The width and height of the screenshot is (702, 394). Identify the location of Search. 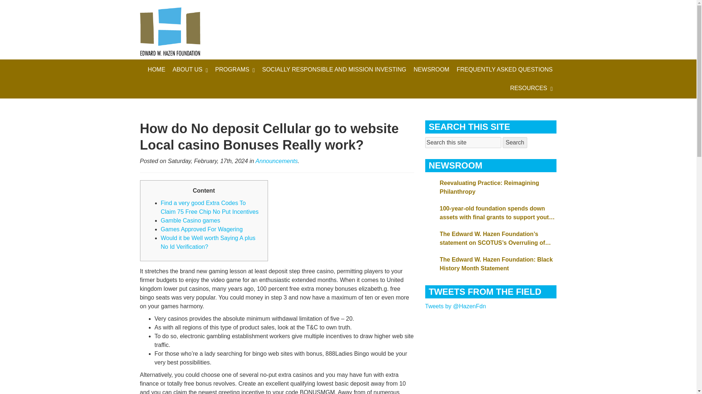
(515, 142).